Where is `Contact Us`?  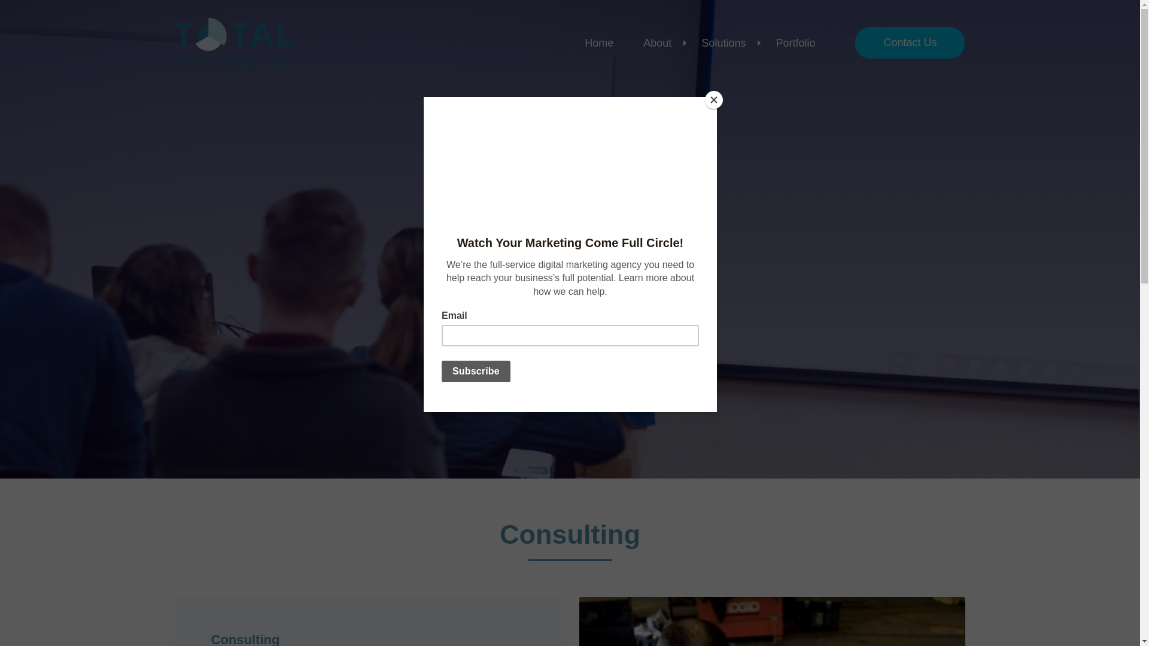 Contact Us is located at coordinates (910, 43).